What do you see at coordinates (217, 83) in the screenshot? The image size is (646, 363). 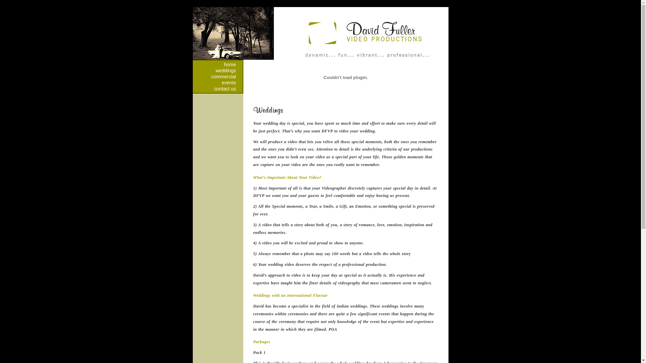 I see `events` at bounding box center [217, 83].